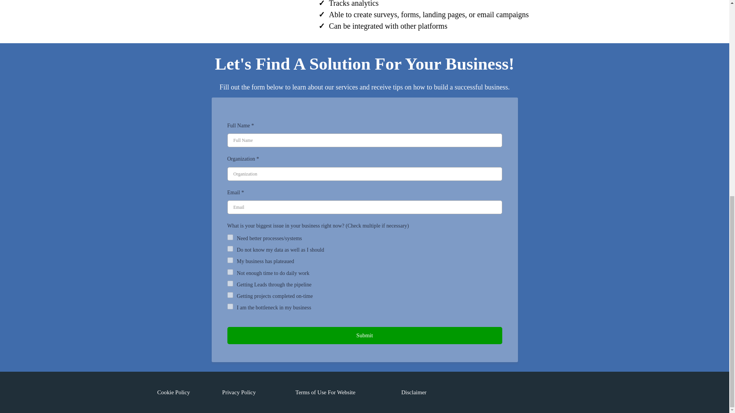 Image resolution: width=735 pixels, height=413 pixels. What do you see at coordinates (413, 392) in the screenshot?
I see `Disclaimer` at bounding box center [413, 392].